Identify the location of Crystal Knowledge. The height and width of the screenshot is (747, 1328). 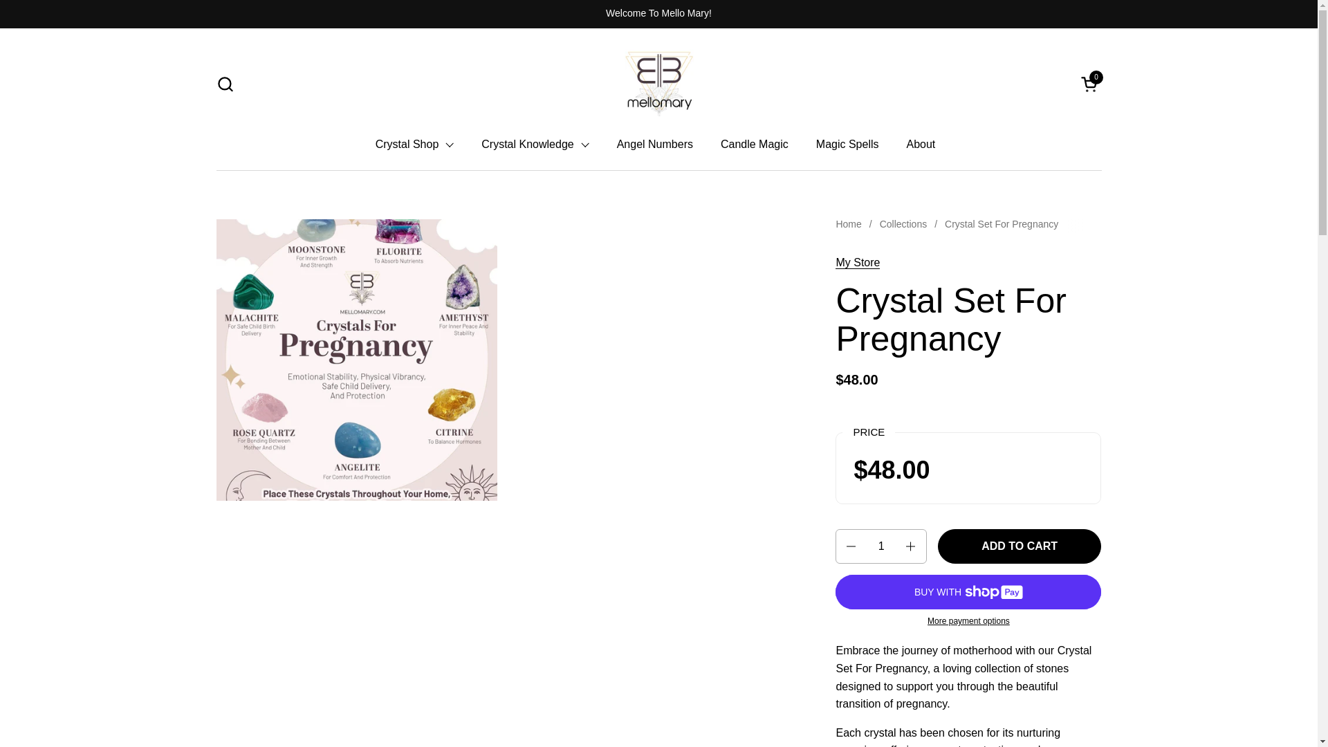
(847, 144).